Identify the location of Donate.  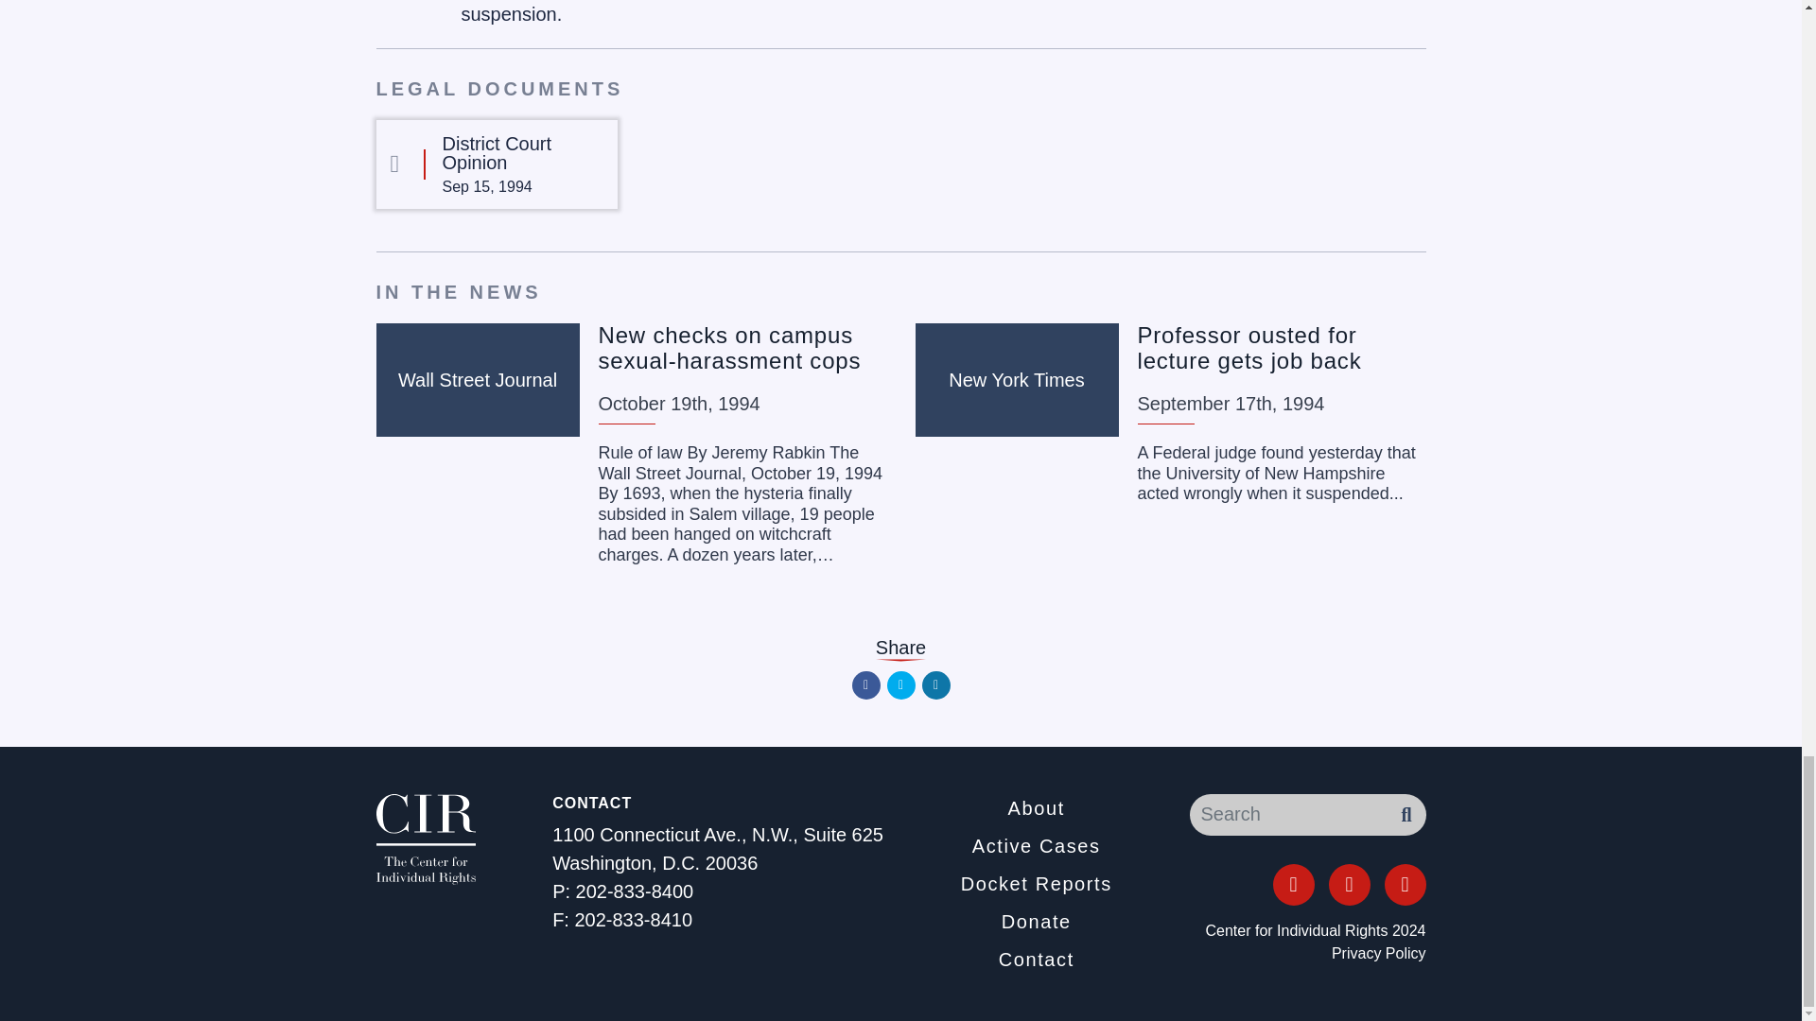
(1037, 922).